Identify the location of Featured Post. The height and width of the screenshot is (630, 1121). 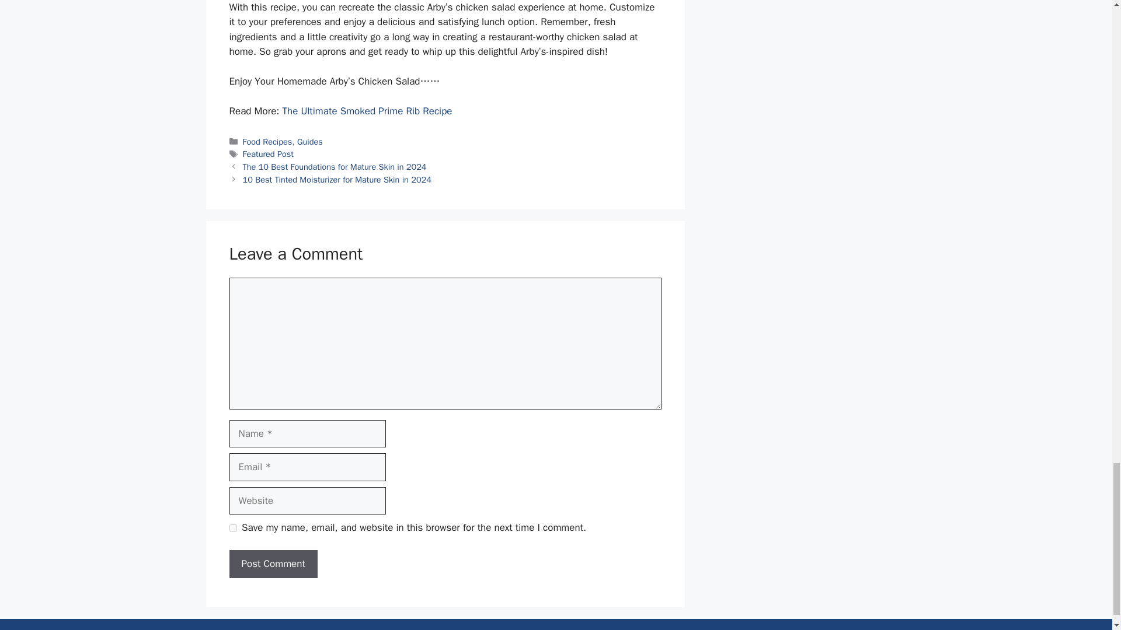
(269, 154).